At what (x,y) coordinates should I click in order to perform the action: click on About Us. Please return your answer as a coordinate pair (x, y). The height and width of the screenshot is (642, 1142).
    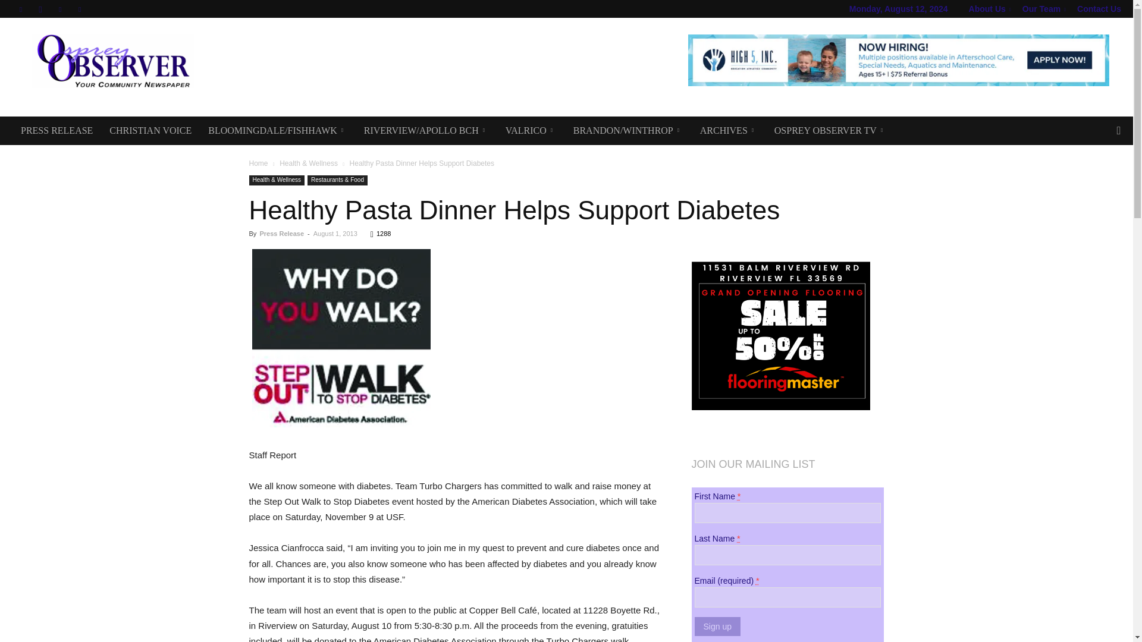
    Looking at the image, I should click on (990, 8).